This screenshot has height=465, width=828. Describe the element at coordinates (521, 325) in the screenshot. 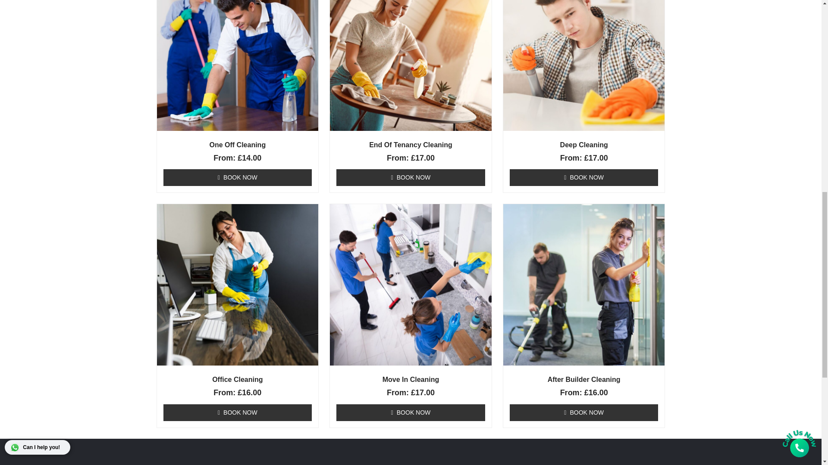

I see `Home` at that location.